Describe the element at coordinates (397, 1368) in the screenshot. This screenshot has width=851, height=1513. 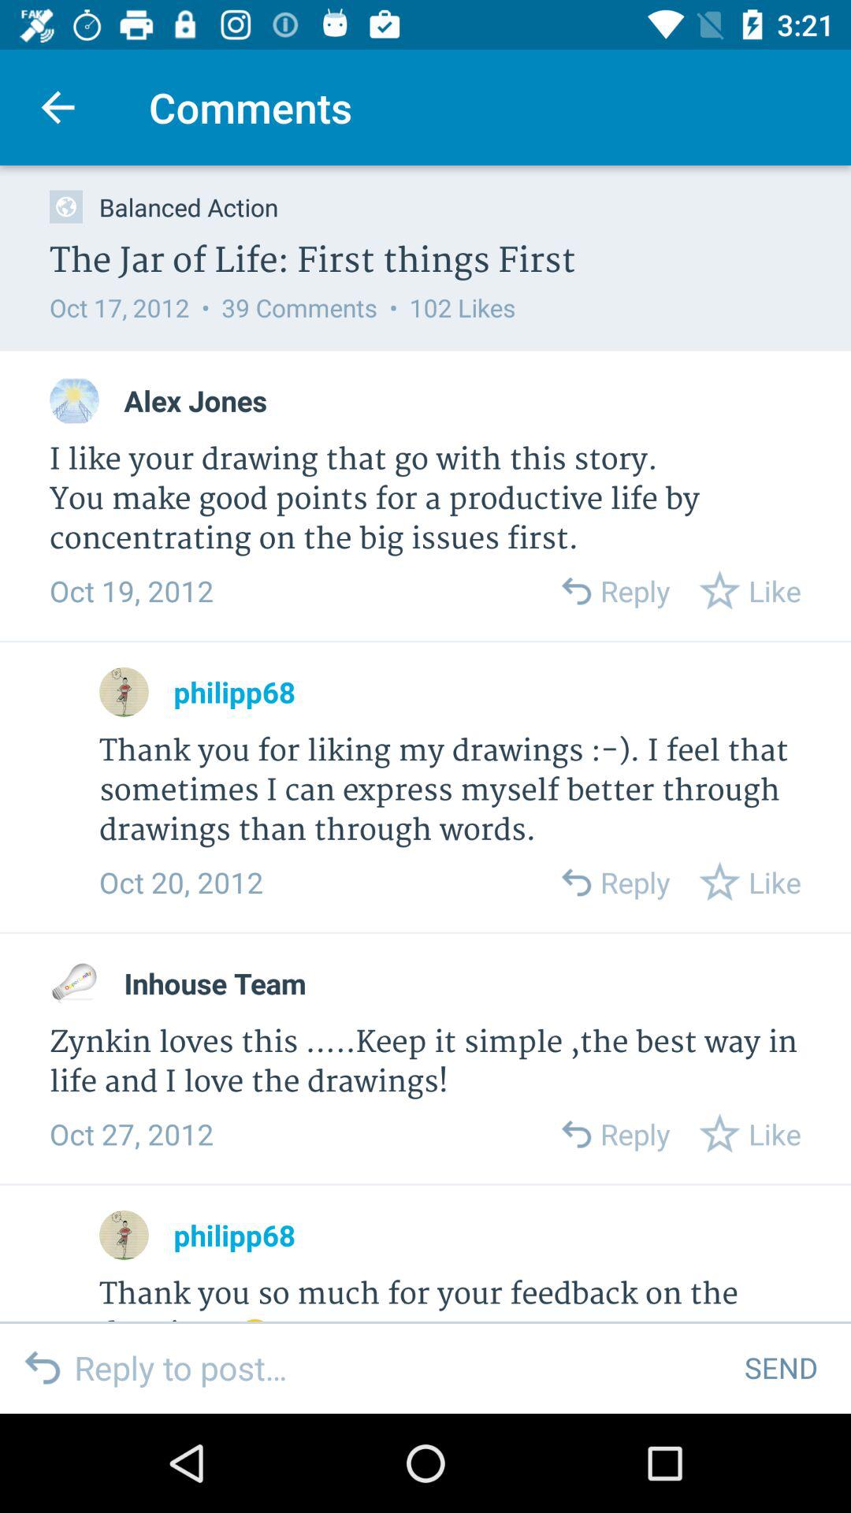
I see `enter text` at that location.